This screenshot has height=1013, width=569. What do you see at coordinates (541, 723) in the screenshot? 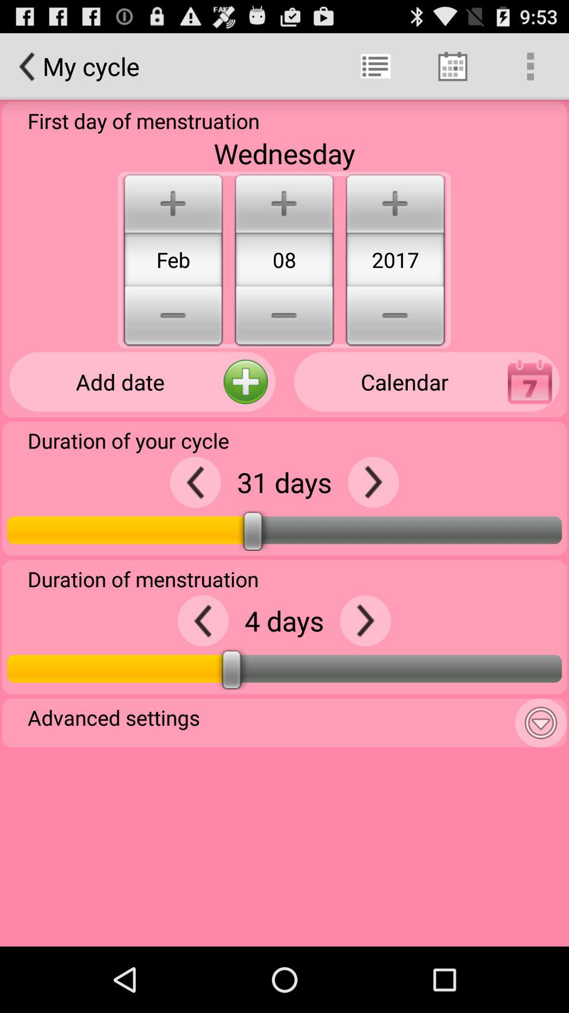
I see `show advanced settings` at bounding box center [541, 723].